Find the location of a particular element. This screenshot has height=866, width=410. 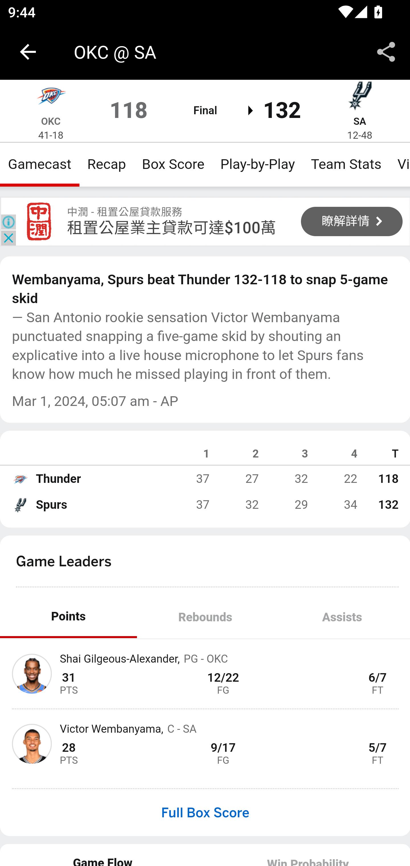

Share is located at coordinates (386, 52).